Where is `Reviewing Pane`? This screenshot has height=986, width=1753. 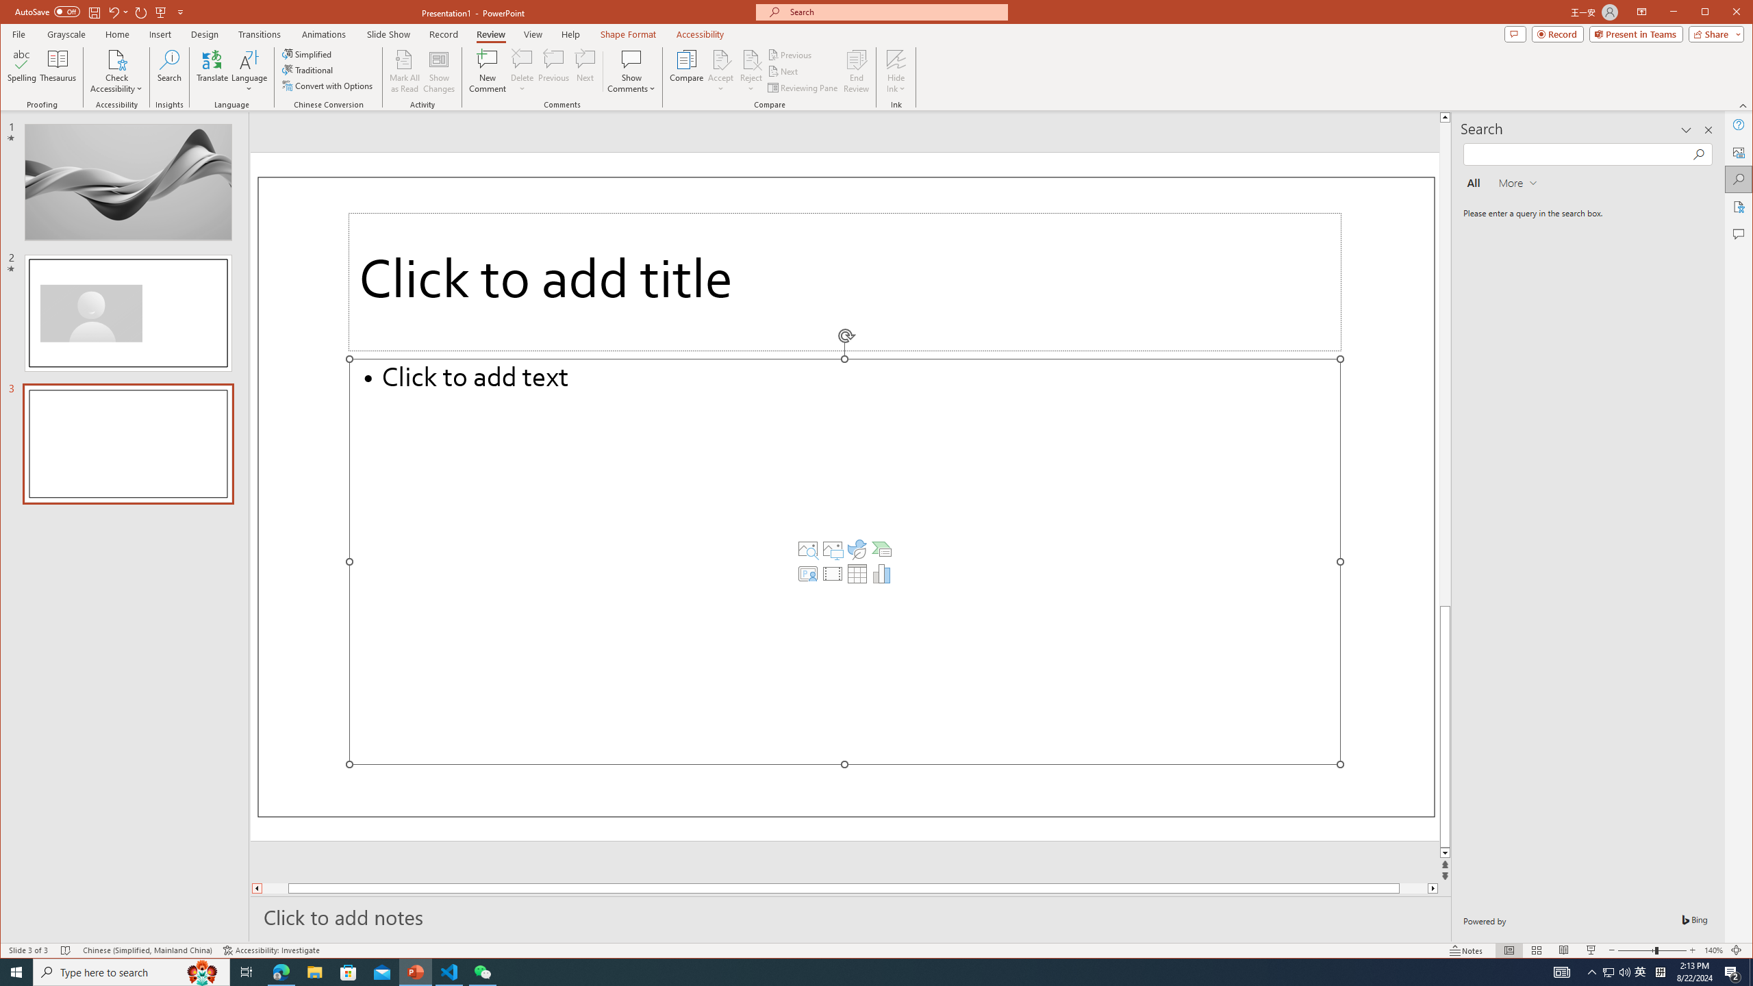
Reviewing Pane is located at coordinates (803, 88).